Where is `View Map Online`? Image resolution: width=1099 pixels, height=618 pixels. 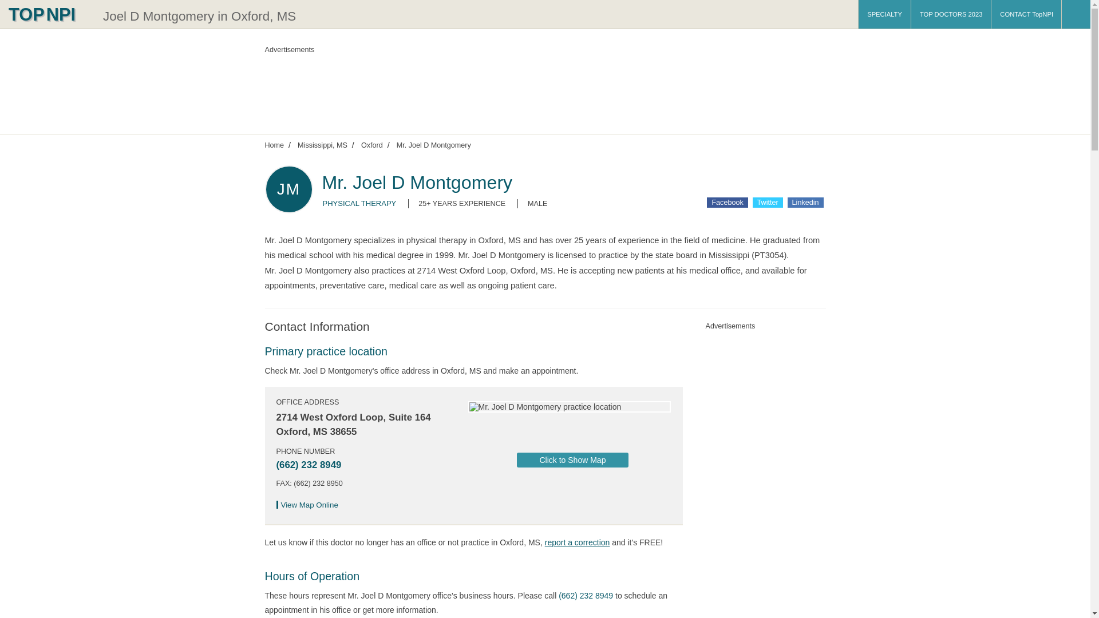 View Map Online is located at coordinates (310, 505).